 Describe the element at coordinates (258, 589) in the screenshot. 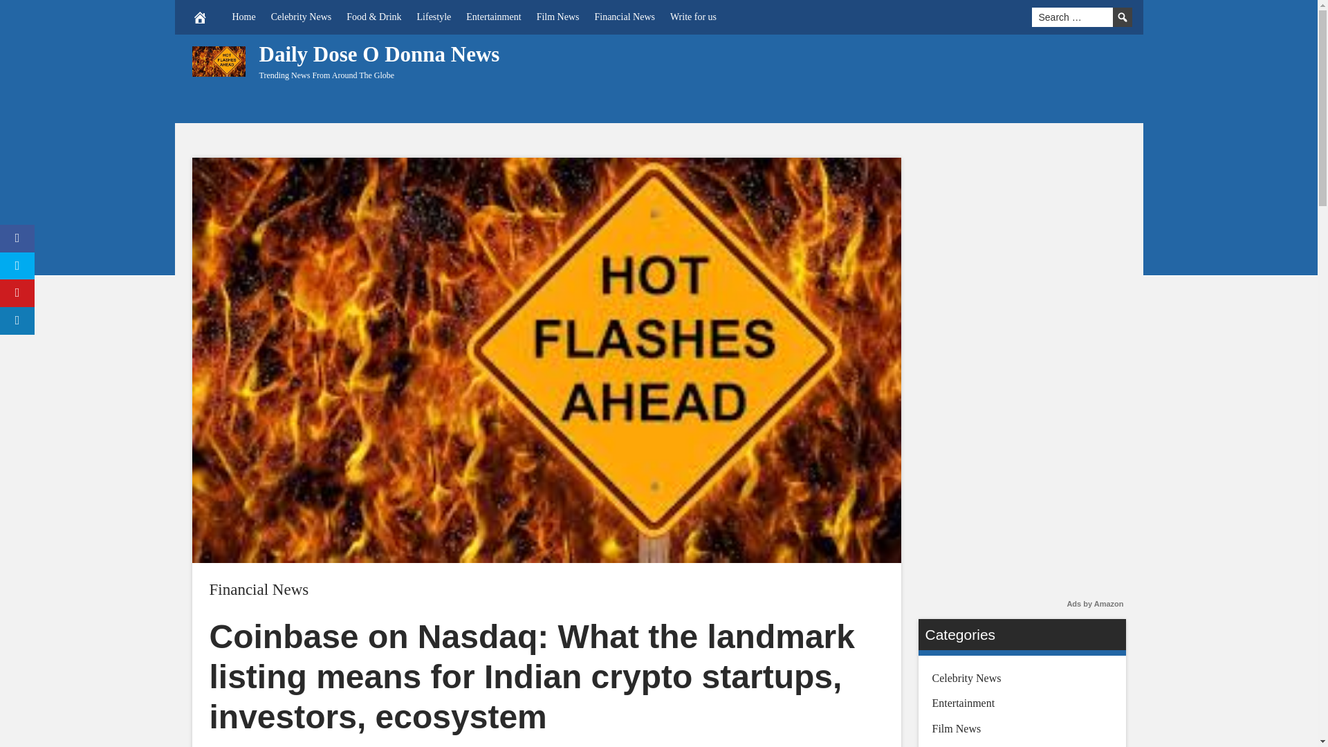

I see `Financial News` at that location.